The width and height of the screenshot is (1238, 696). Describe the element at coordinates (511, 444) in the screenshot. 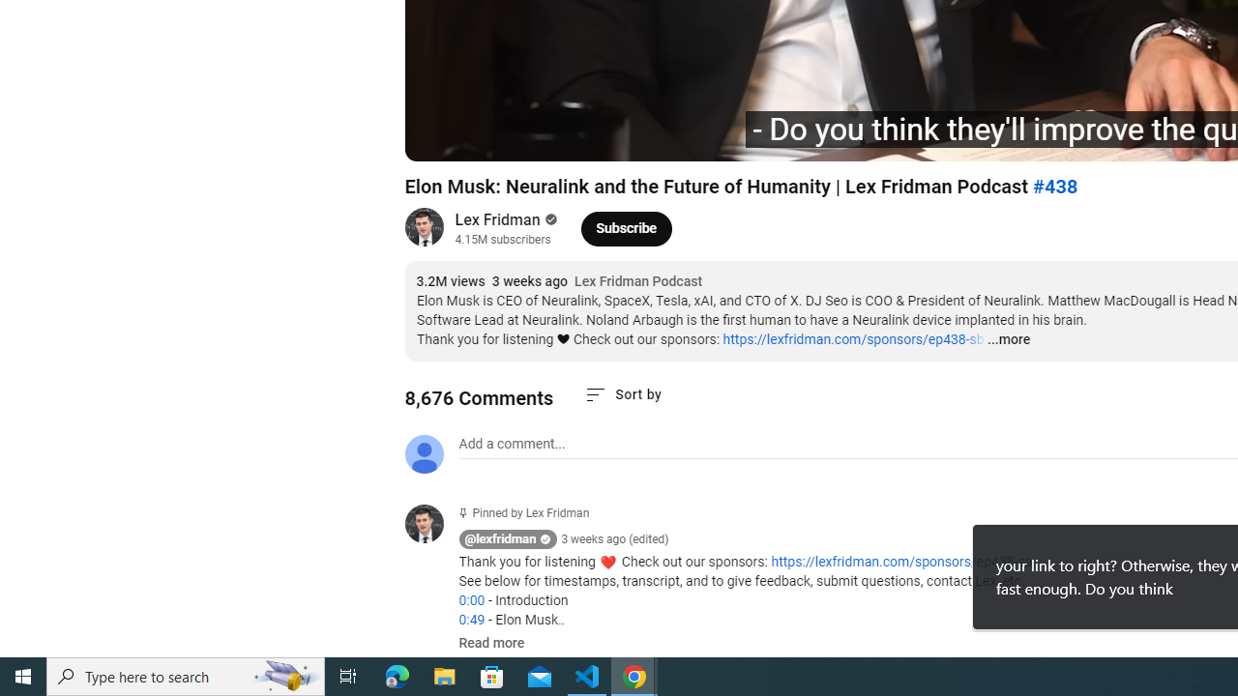

I see `AutomationID: simplebox-placeholder` at that location.